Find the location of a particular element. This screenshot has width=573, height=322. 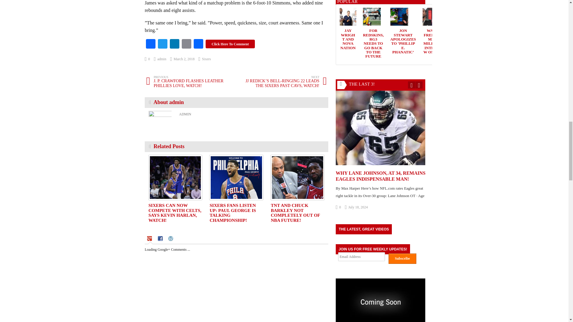

Facebook is located at coordinates (150, 44).